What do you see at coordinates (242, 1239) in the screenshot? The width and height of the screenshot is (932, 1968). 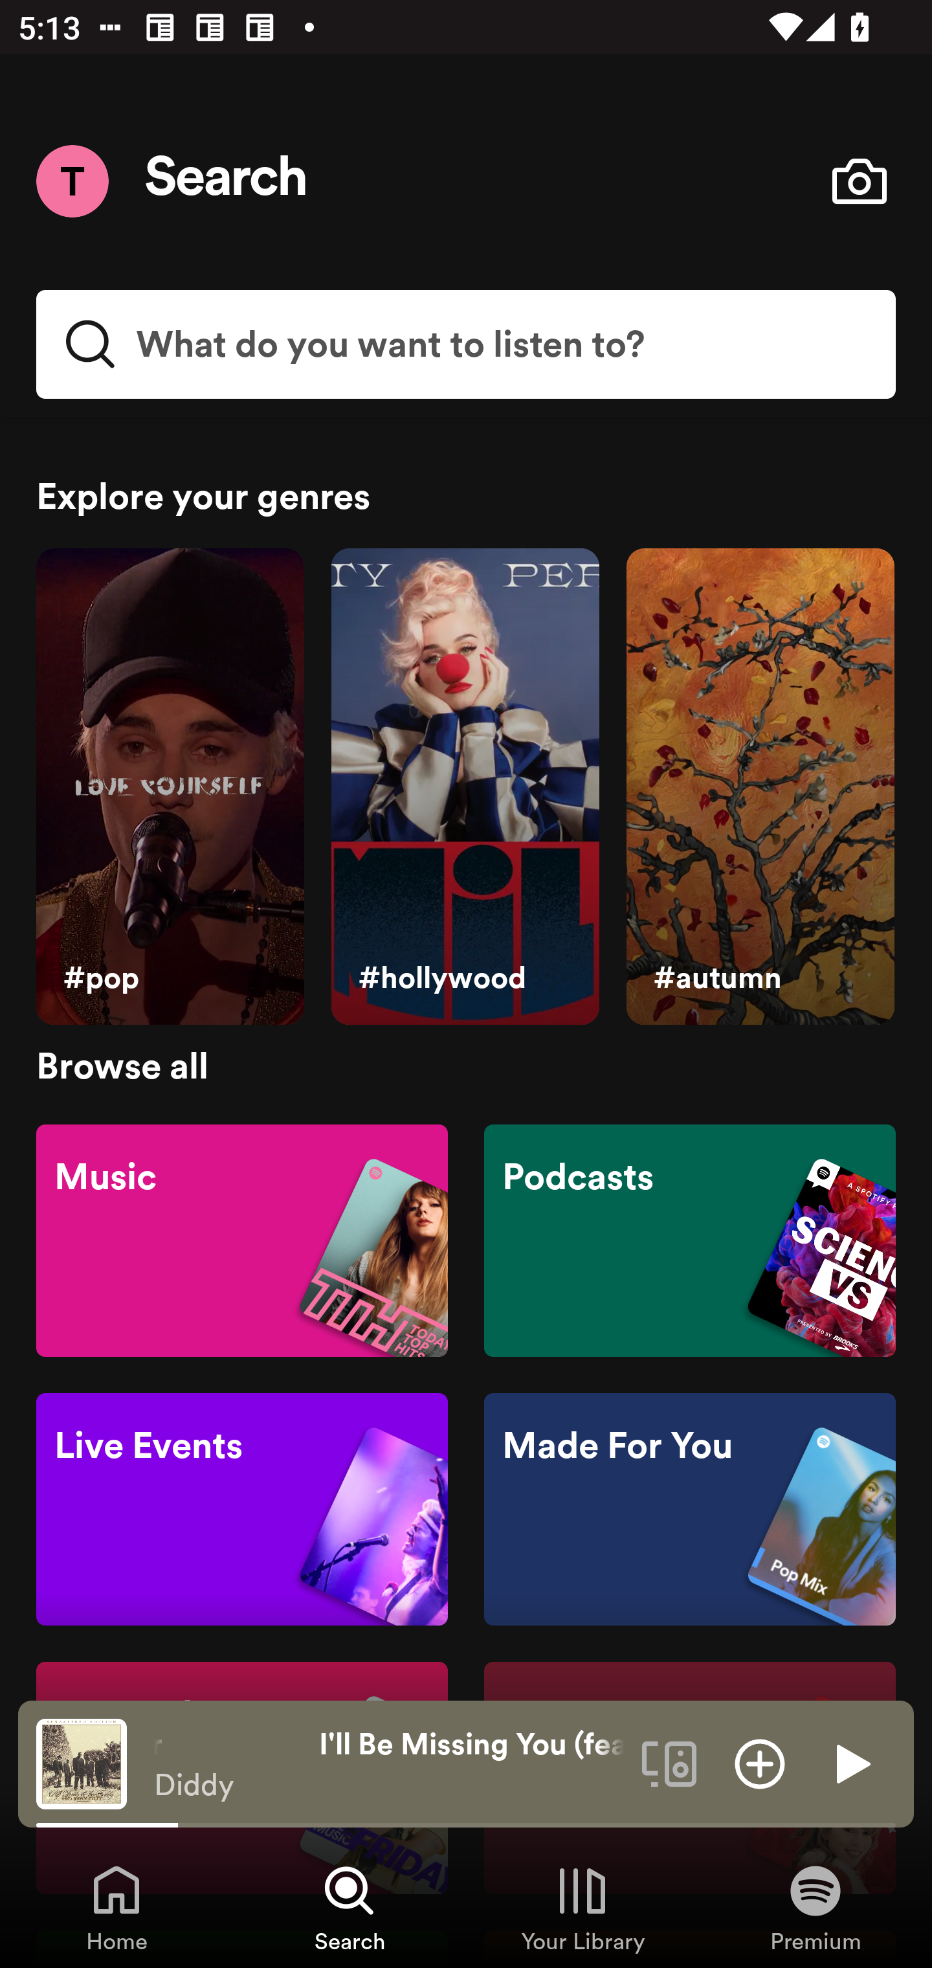 I see `Music` at bounding box center [242, 1239].